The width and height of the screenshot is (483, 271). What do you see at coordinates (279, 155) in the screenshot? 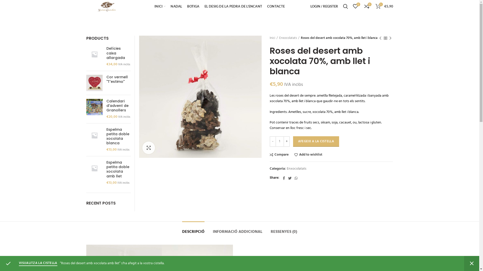
I see `Compare` at bounding box center [279, 155].